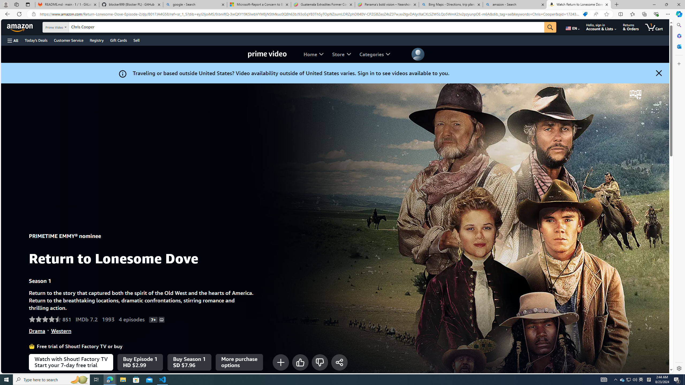 This screenshot has height=385, width=685. I want to click on 1 item in cart, so click(654, 27).